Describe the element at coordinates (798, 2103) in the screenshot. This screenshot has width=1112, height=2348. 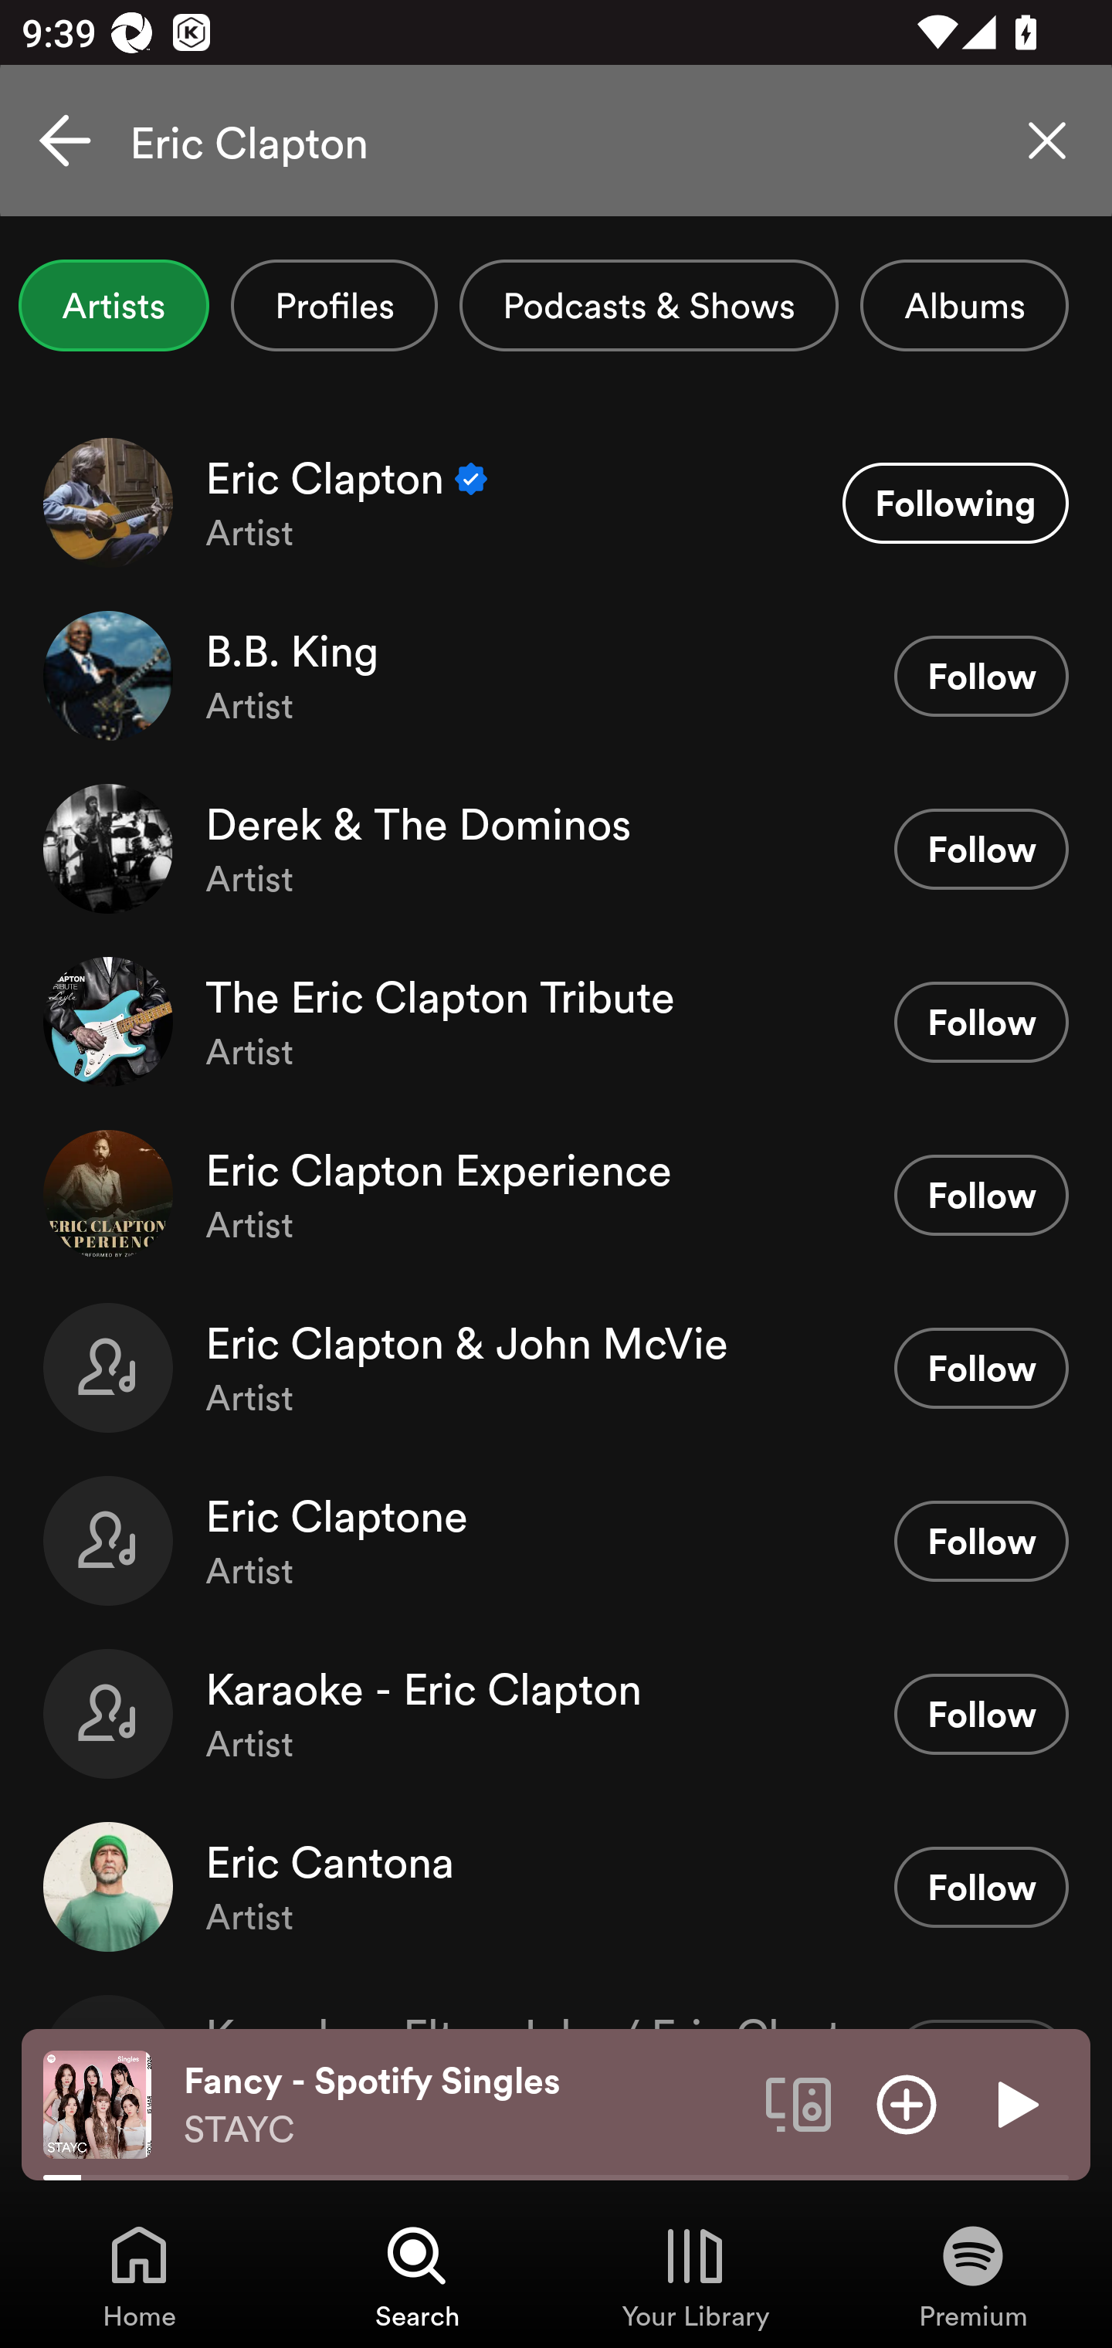
I see `Connect to a device. Opens the devices menu` at that location.